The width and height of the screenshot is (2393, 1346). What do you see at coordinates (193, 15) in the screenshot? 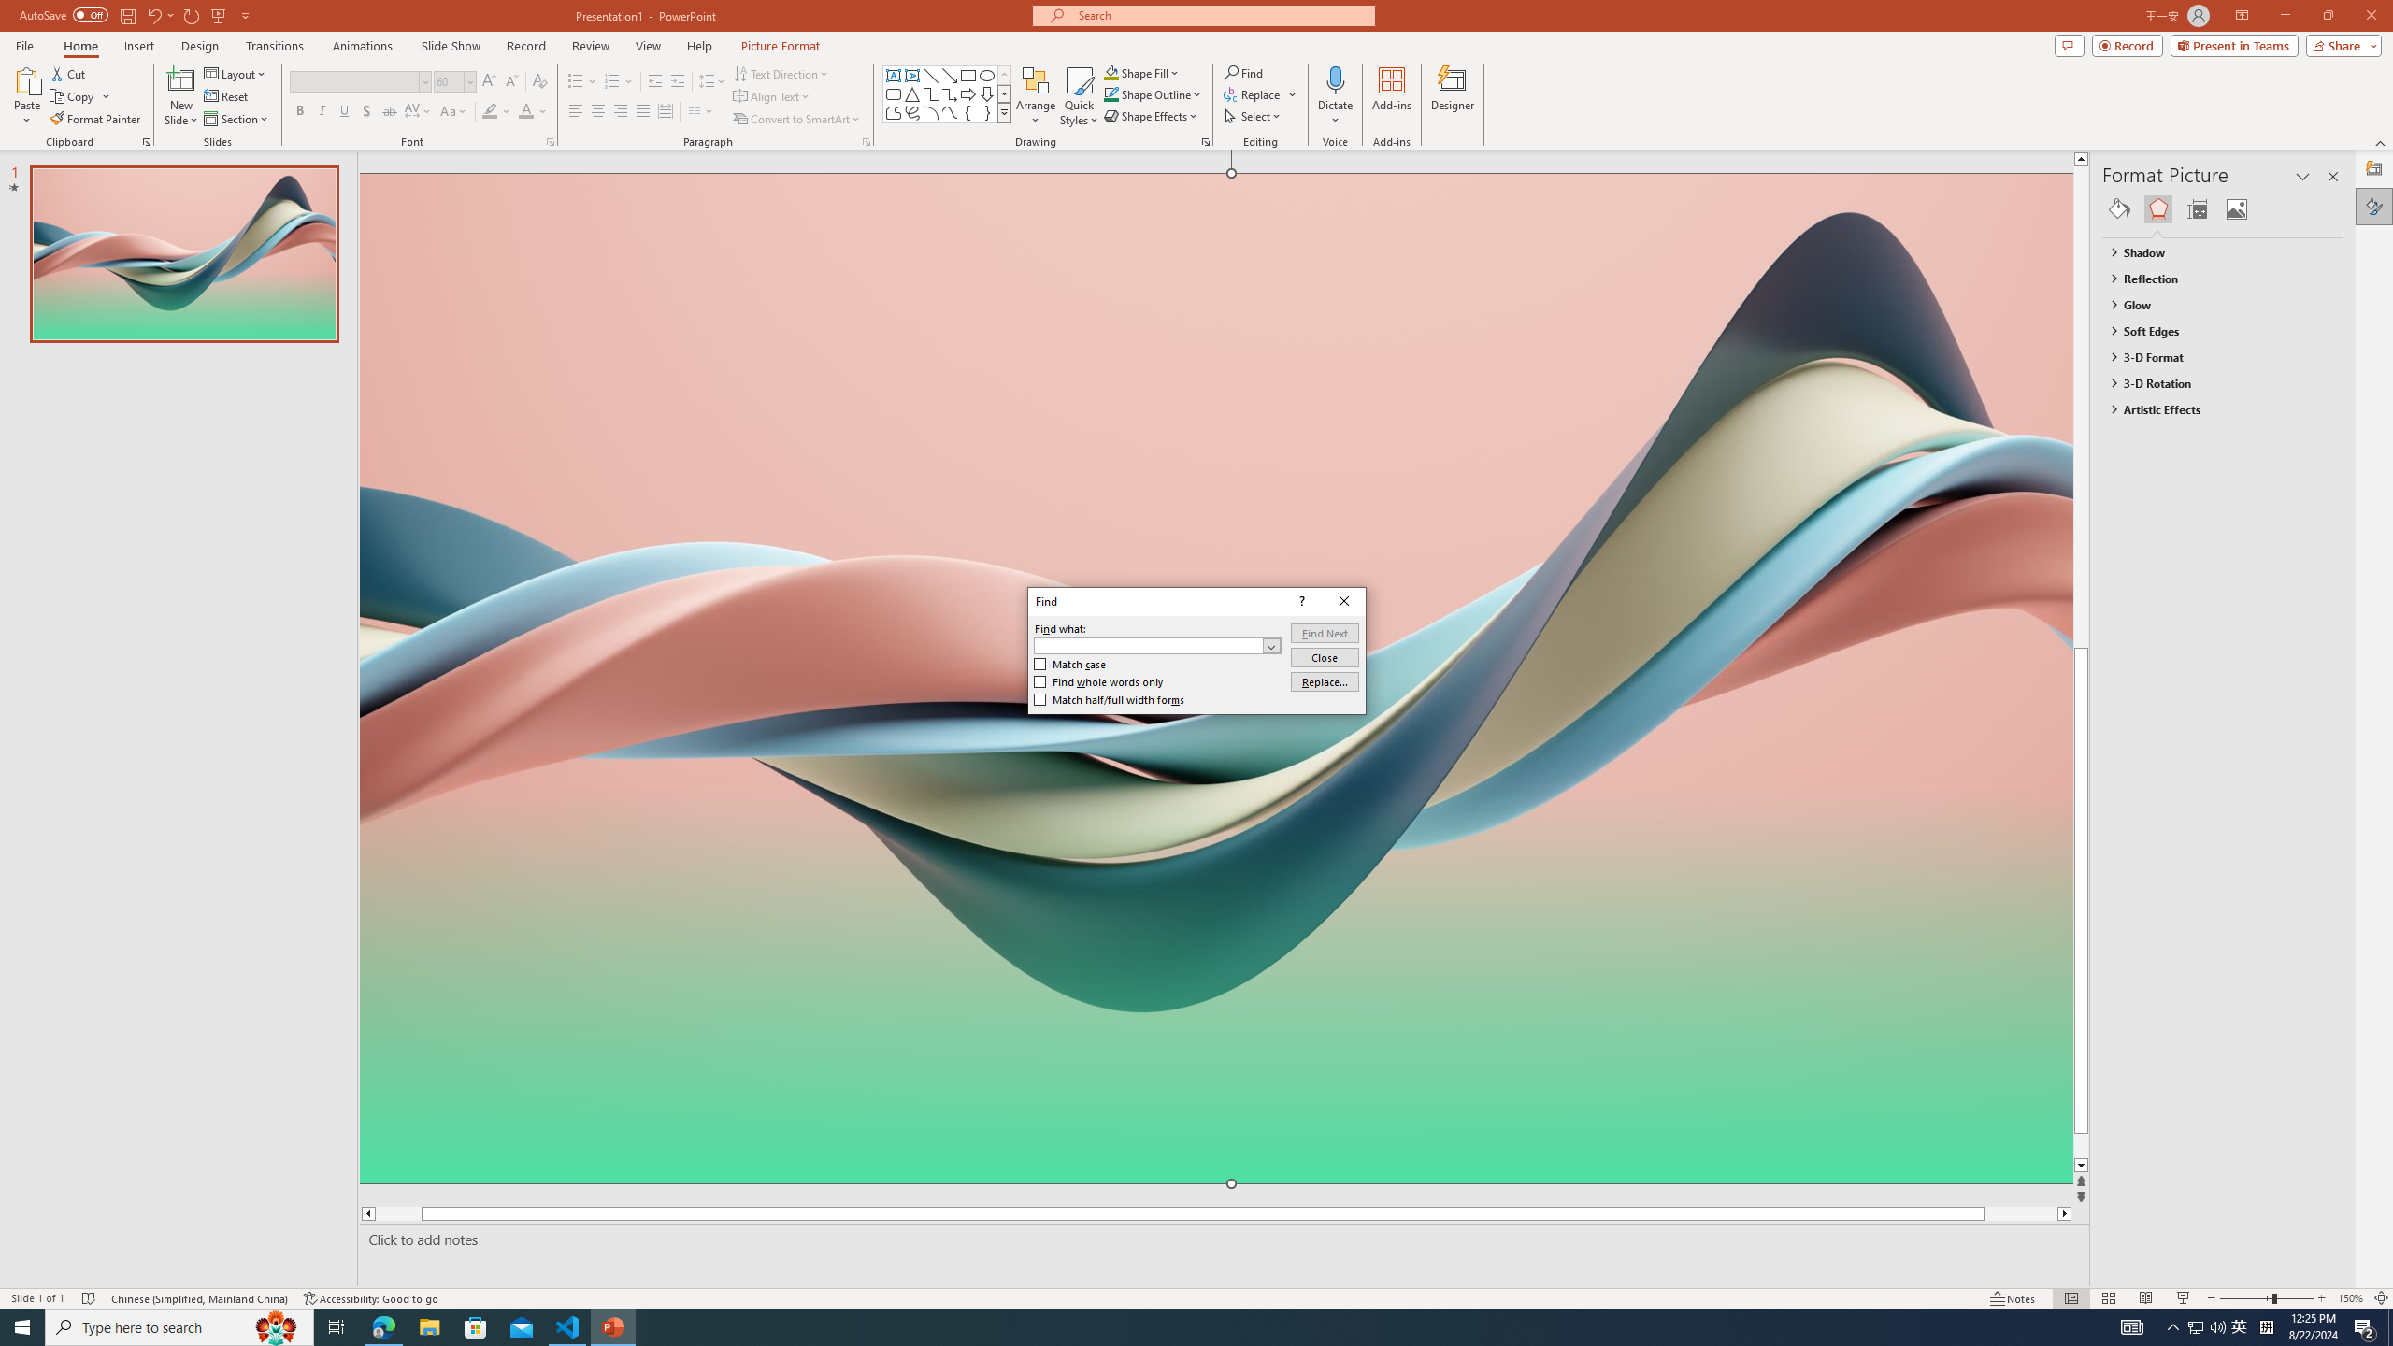
I see `Redo` at bounding box center [193, 15].